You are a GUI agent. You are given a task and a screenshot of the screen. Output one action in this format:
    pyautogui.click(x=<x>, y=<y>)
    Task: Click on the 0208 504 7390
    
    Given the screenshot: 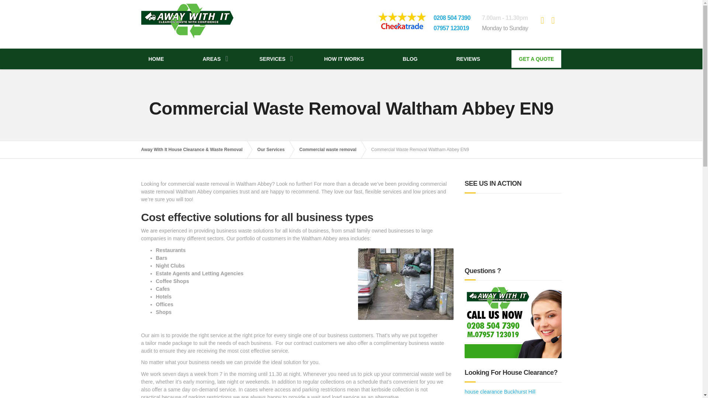 What is the action you would take?
    pyautogui.click(x=452, y=18)
    